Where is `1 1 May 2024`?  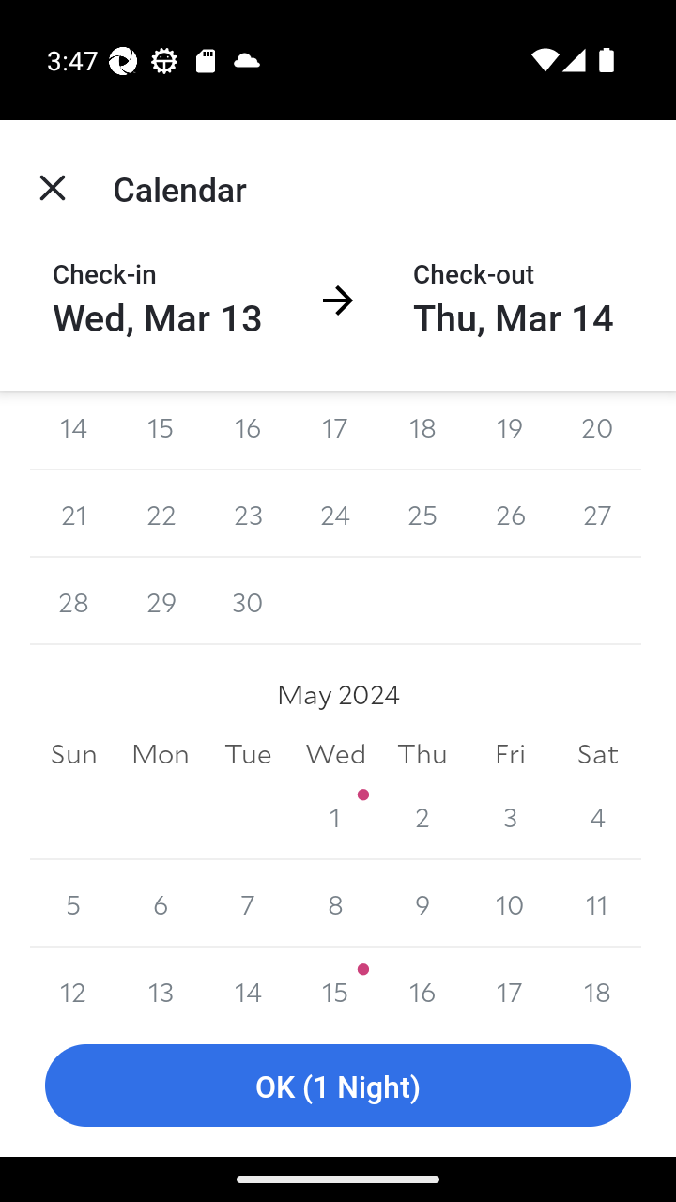
1 1 May 2024 is located at coordinates (335, 817).